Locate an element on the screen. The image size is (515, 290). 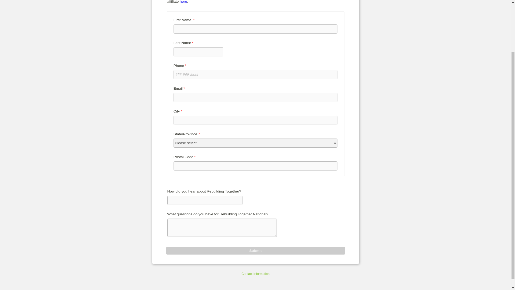
First Name  is located at coordinates (255, 29).